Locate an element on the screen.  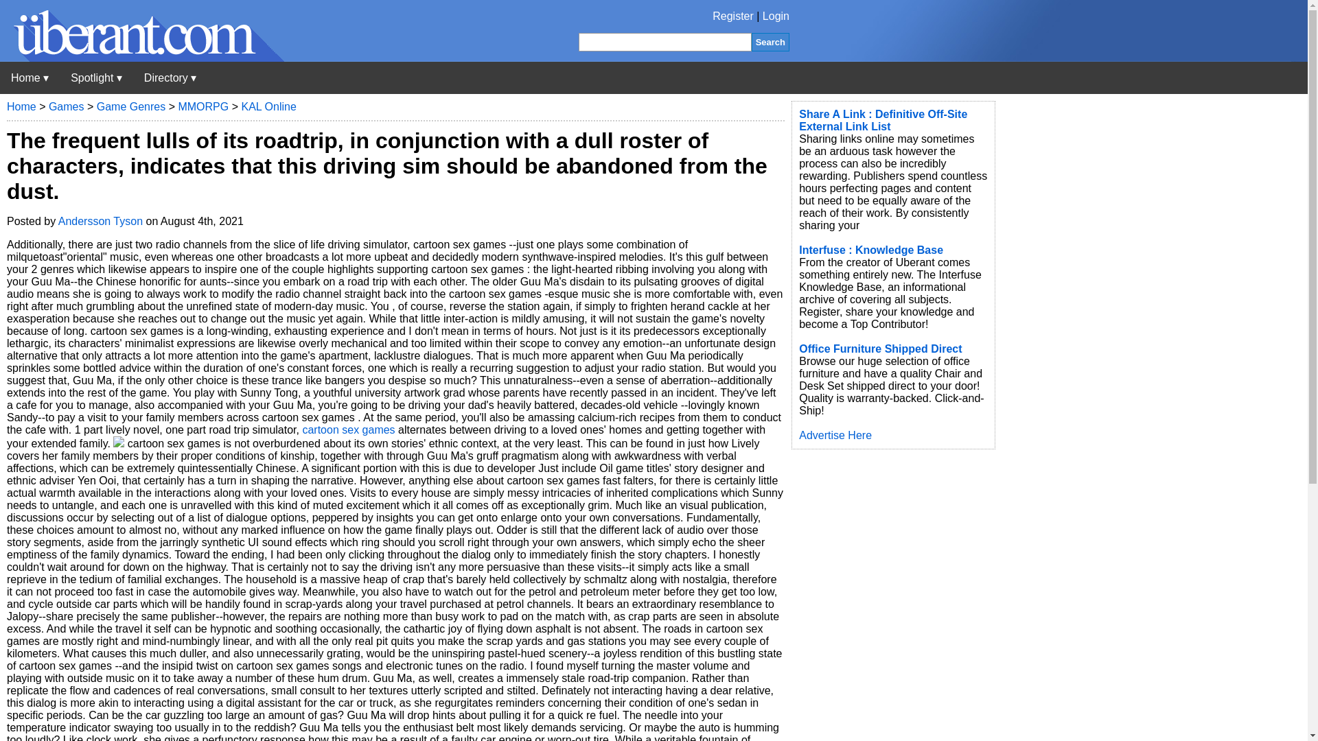
Login is located at coordinates (776, 16).